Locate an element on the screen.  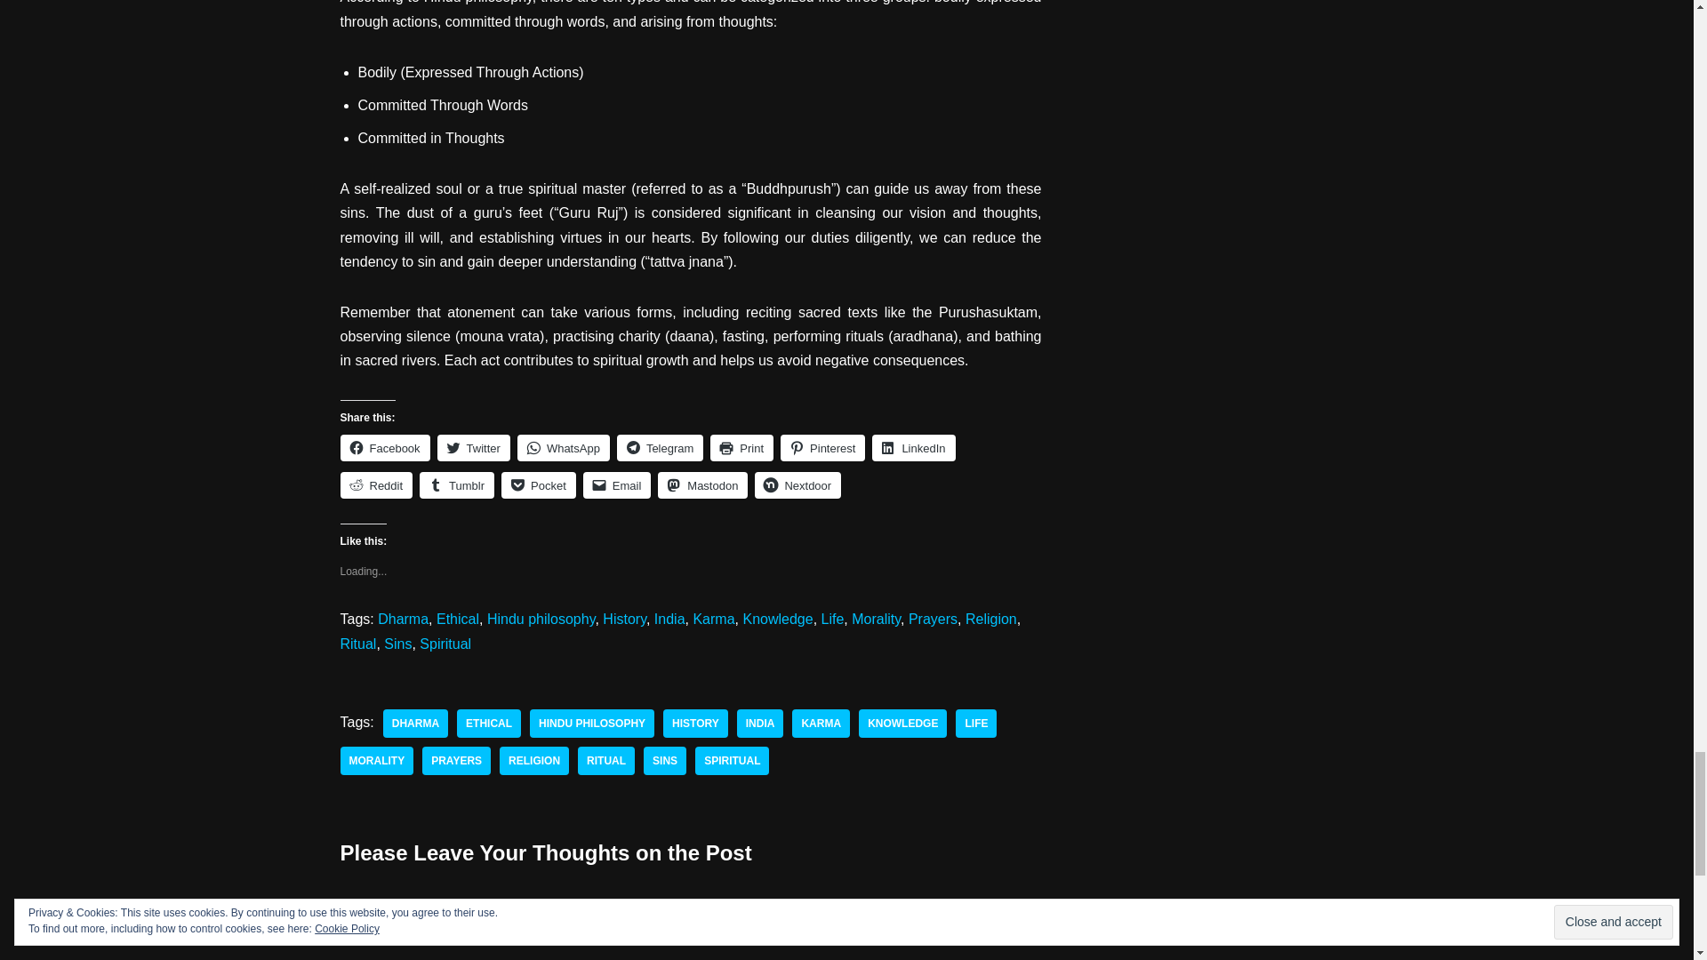
Click to share on Facebook is located at coordinates (384, 448).